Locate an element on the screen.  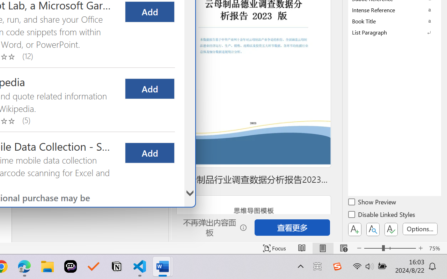
Disable Linked Styles is located at coordinates (382, 216).